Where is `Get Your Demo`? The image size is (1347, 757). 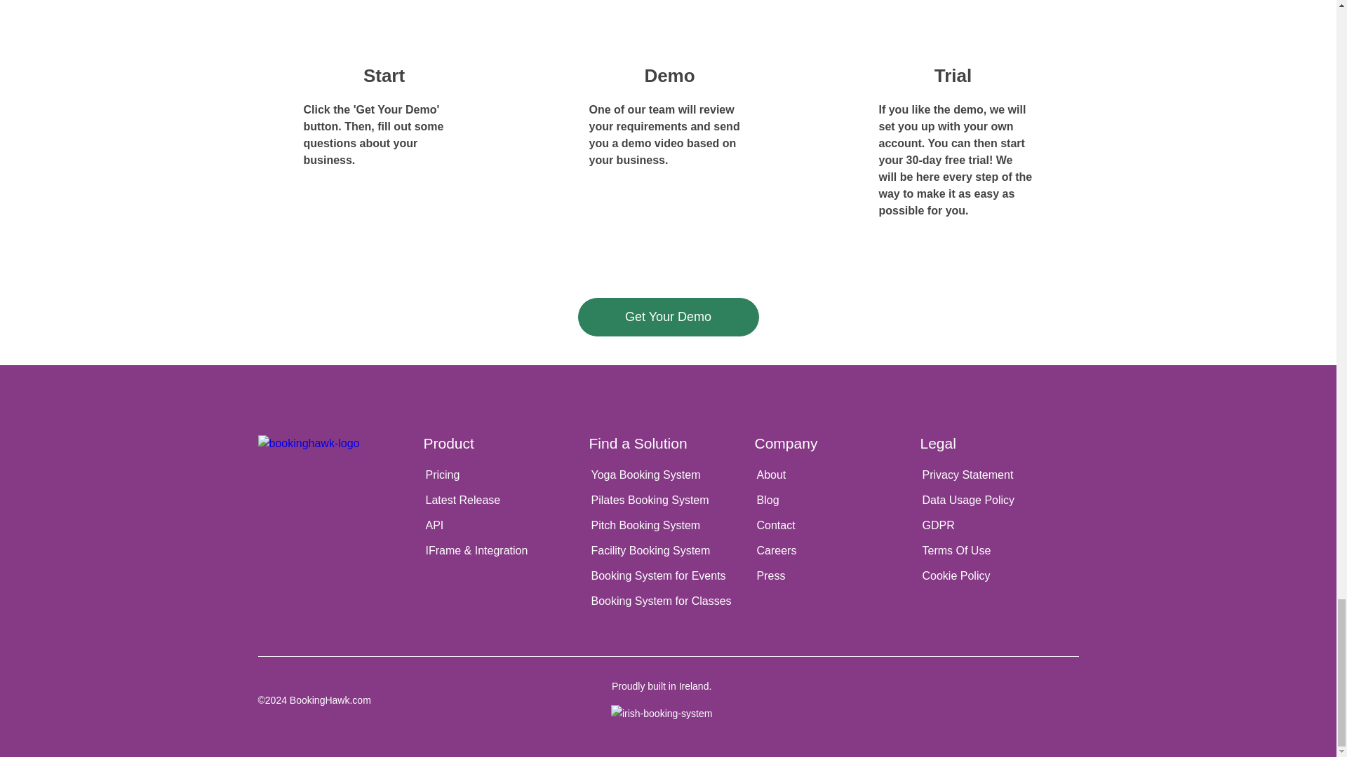
Get Your Demo is located at coordinates (668, 317).